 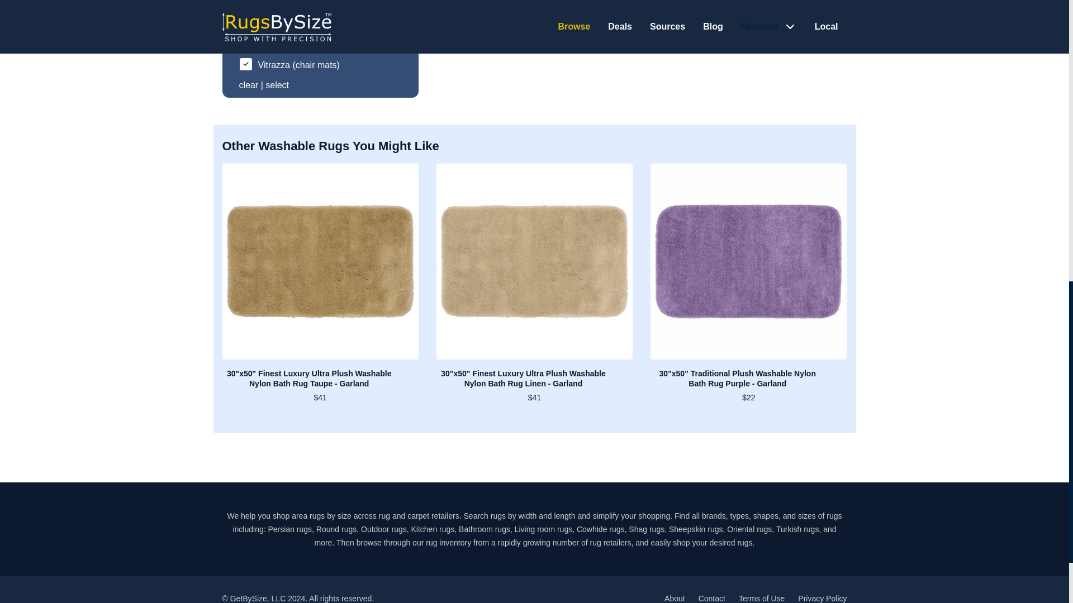 What do you see at coordinates (822, 599) in the screenshot?
I see `Privacy Policy` at bounding box center [822, 599].